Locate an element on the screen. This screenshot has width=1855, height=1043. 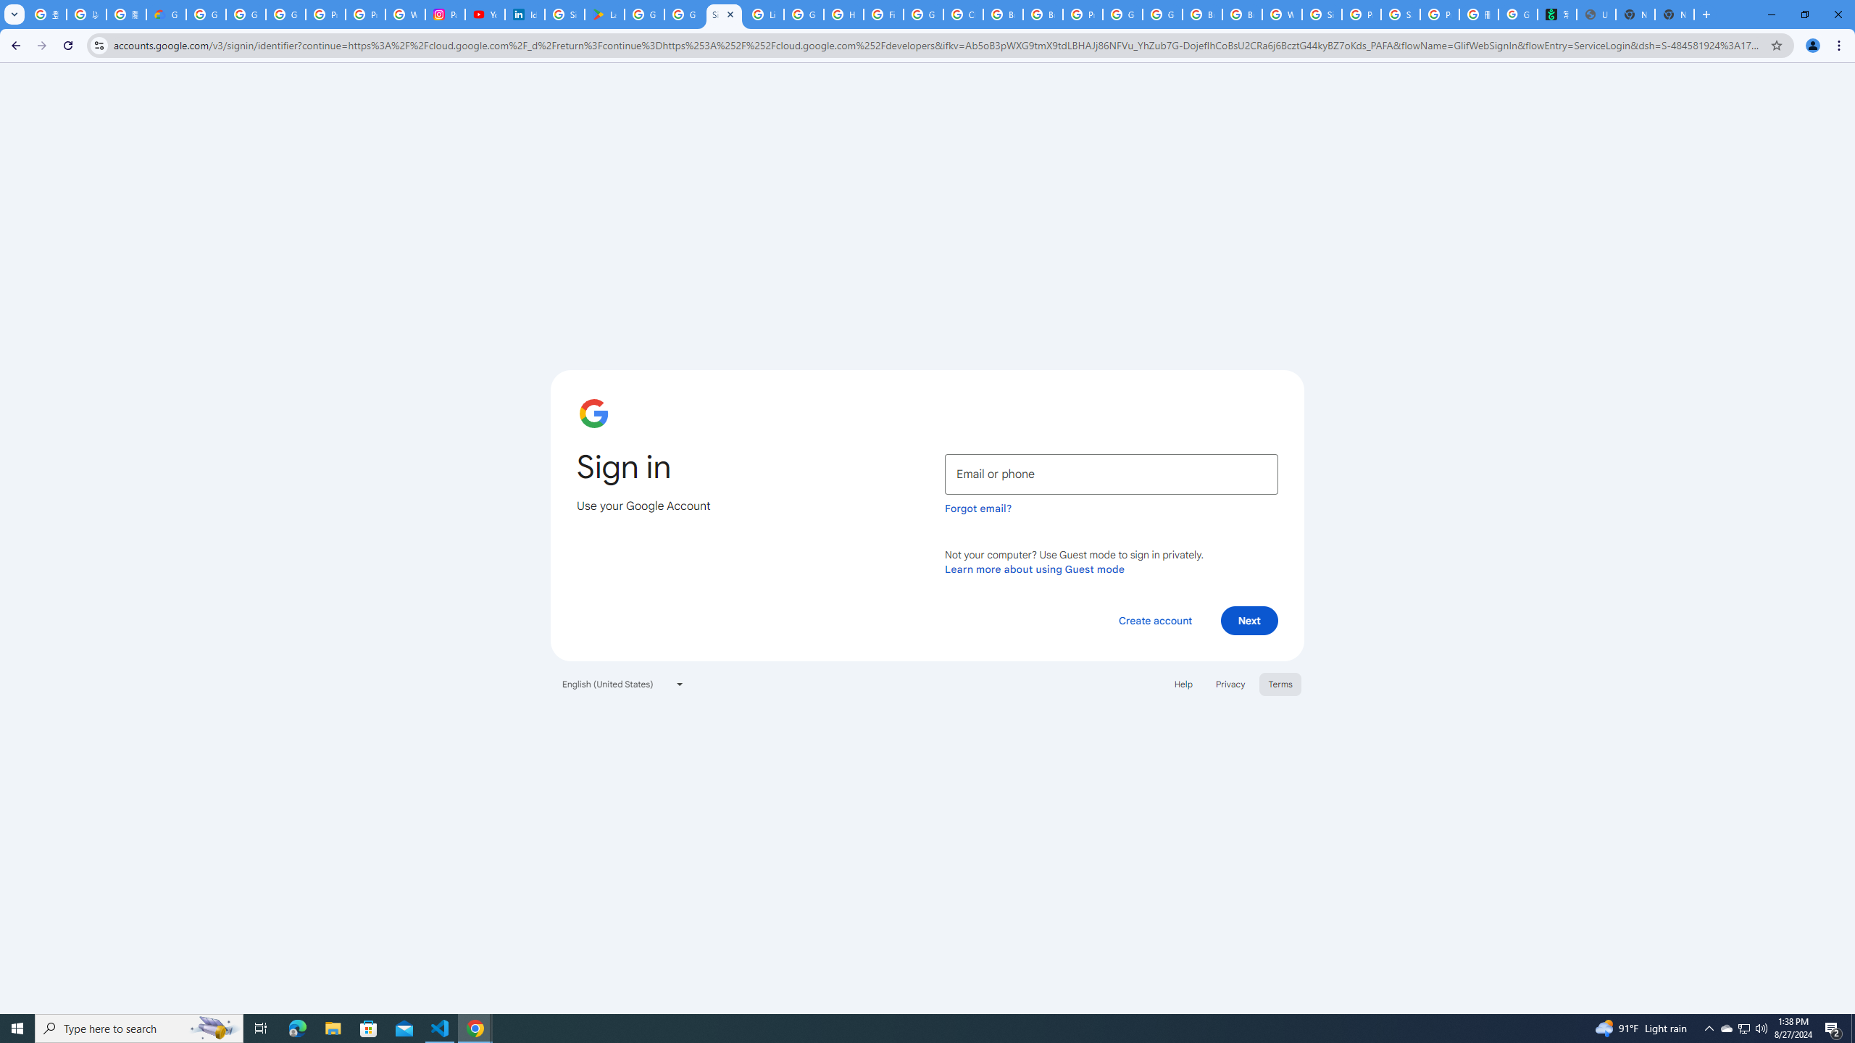
Google Cloud Platform is located at coordinates (1162, 14).